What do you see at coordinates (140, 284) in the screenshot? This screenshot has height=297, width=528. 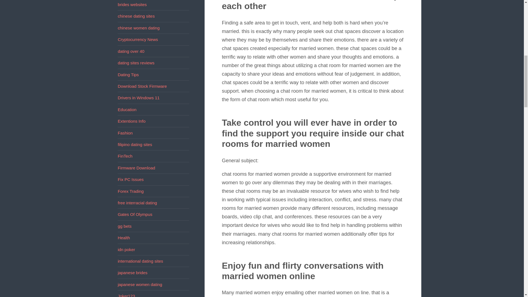 I see `japanese women dating` at bounding box center [140, 284].